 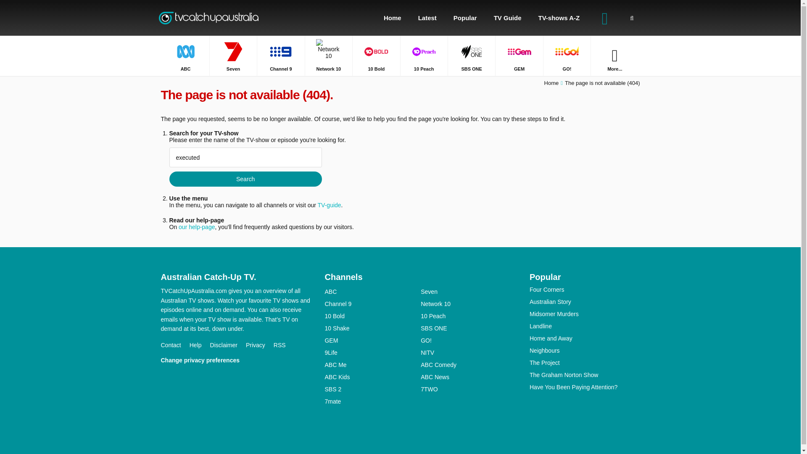 What do you see at coordinates (196, 227) in the screenshot?
I see `our help-page` at bounding box center [196, 227].